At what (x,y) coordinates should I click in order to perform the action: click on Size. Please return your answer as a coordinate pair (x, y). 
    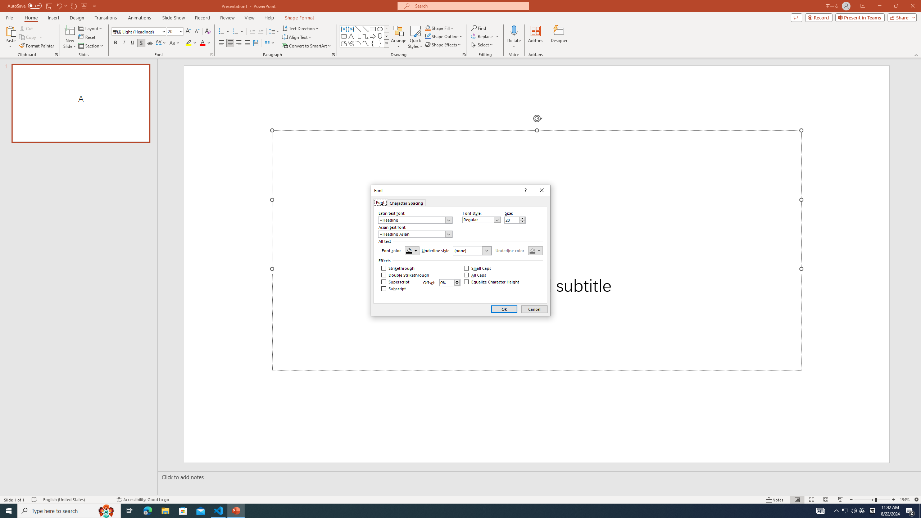
    Looking at the image, I should click on (515, 220).